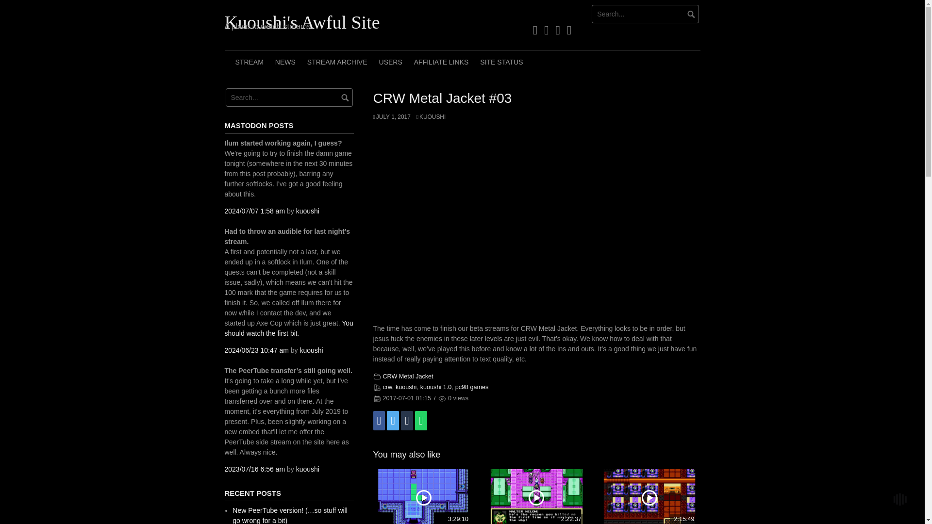 The height and width of the screenshot is (524, 932). Describe the element at coordinates (337, 61) in the screenshot. I see `STREAM ARCHIVE` at that location.